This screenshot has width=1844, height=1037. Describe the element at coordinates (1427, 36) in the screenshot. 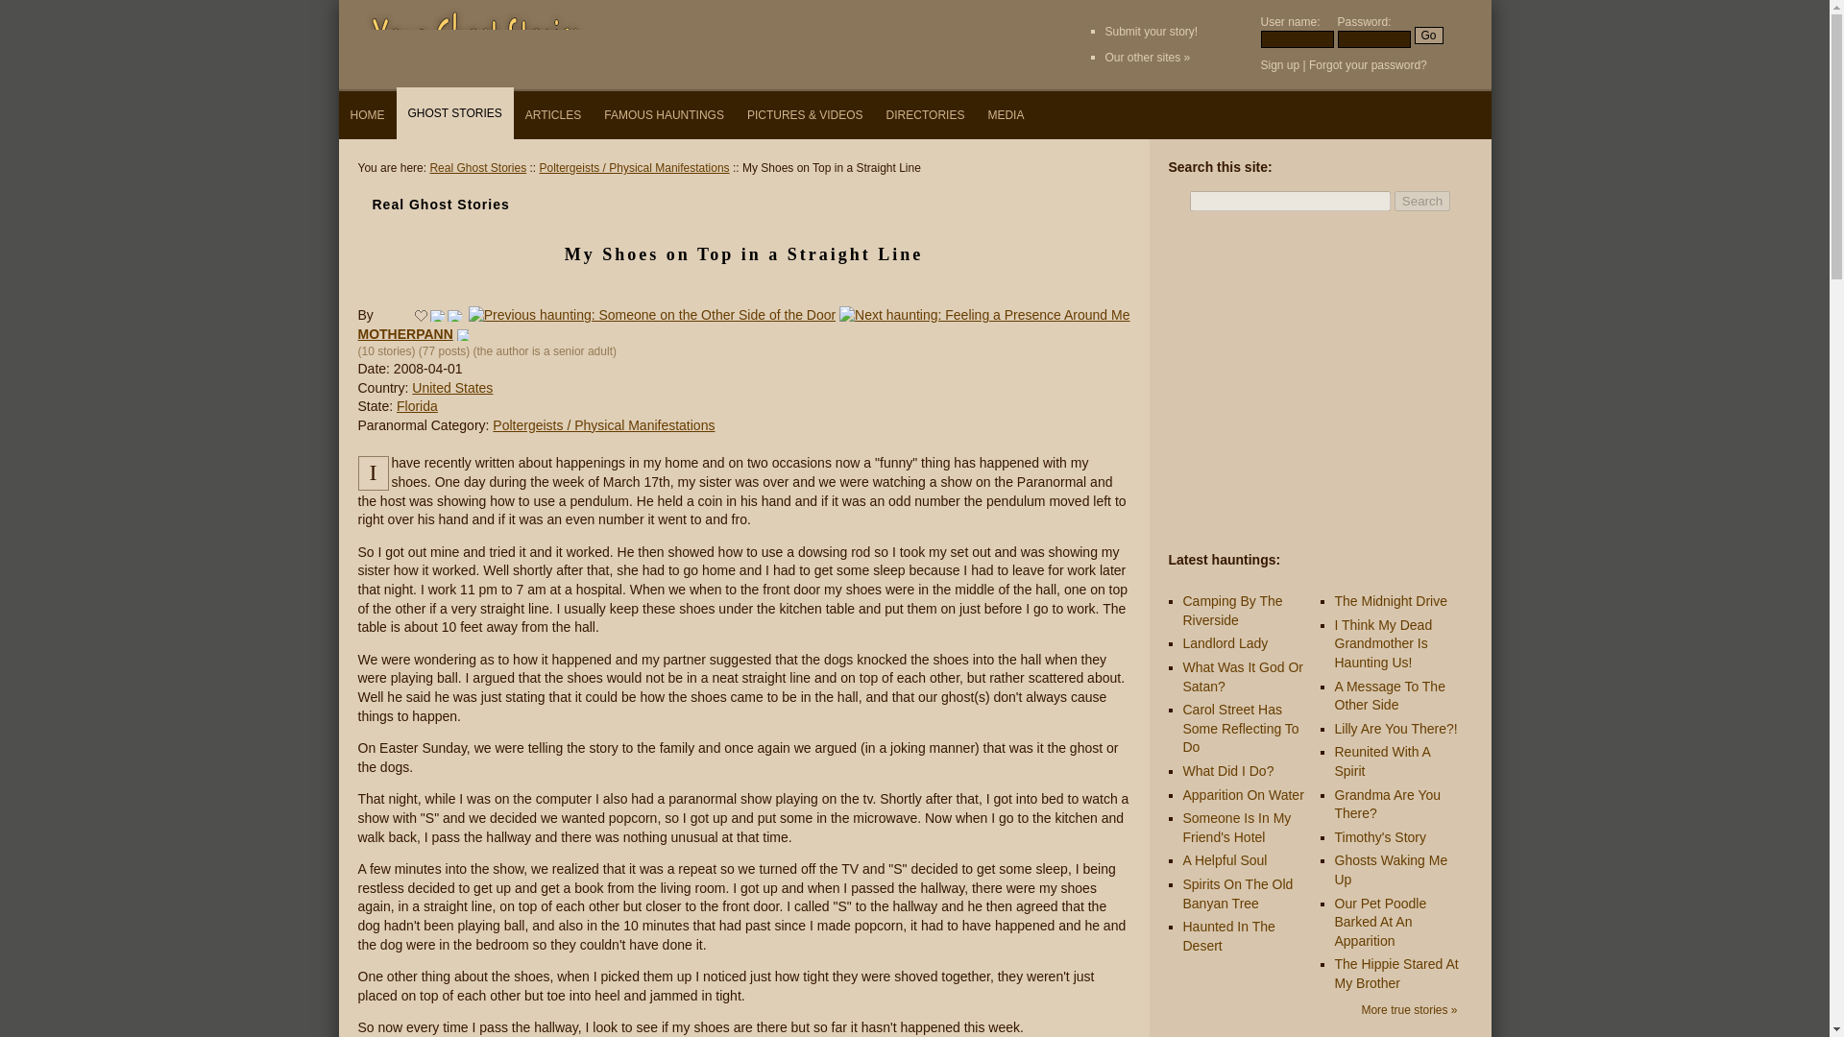

I see `Go` at that location.